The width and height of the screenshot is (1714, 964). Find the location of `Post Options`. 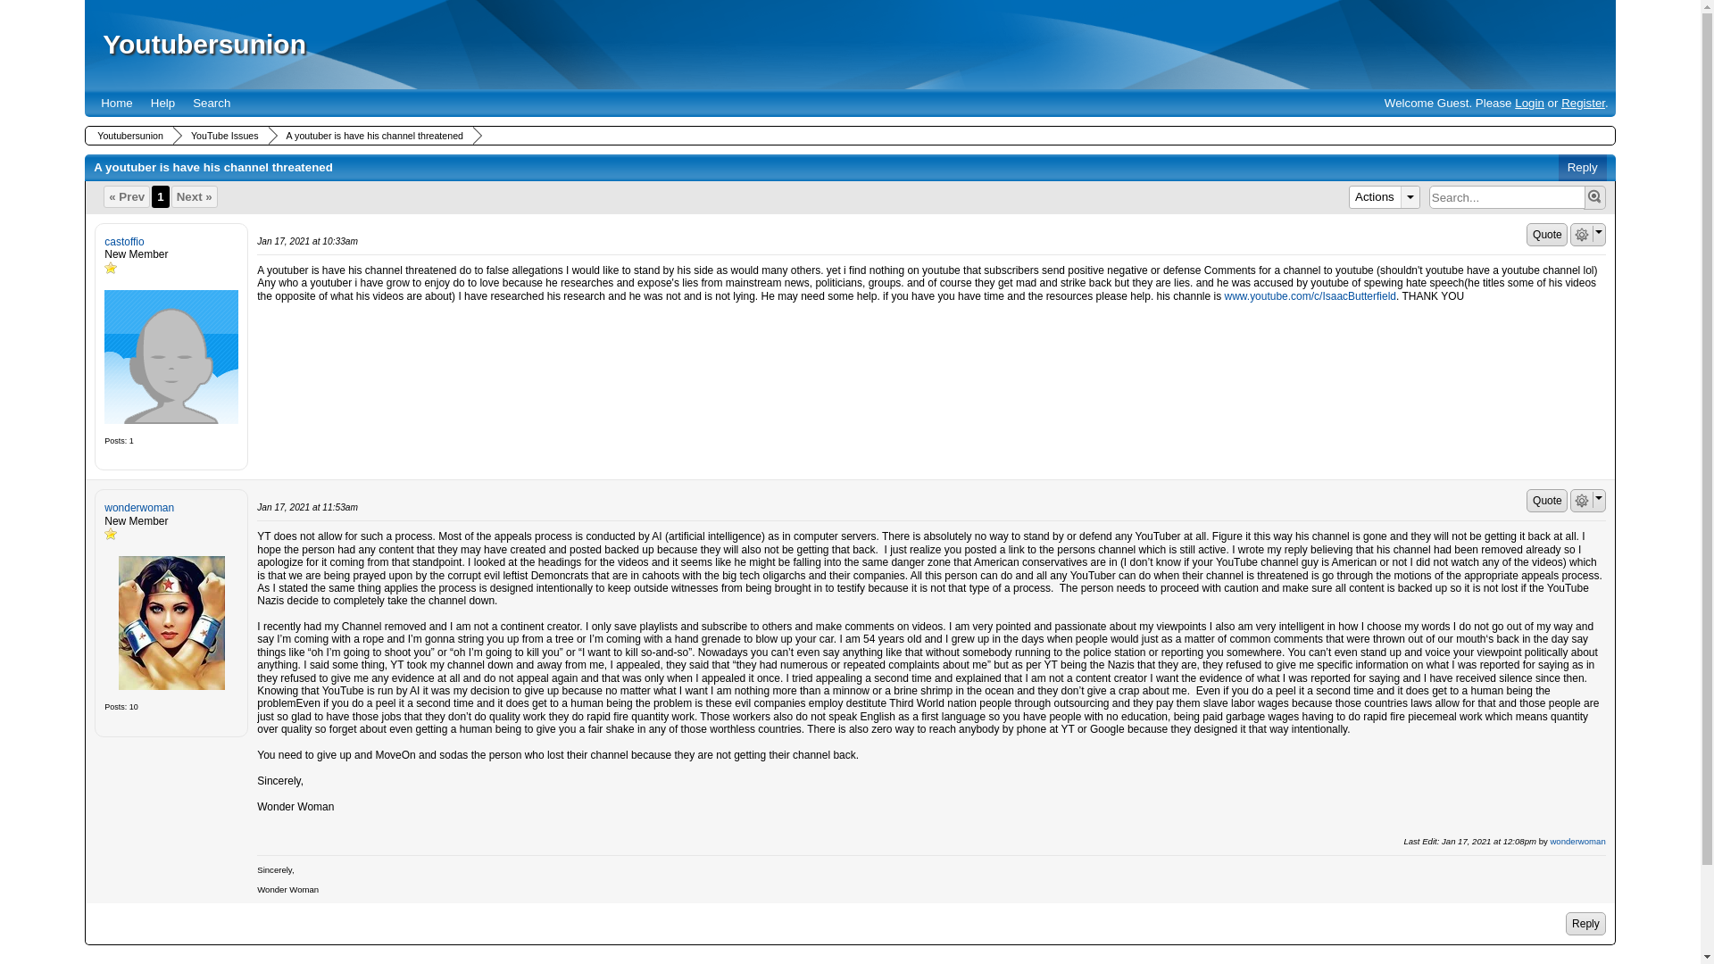

Post Options is located at coordinates (1582, 234).